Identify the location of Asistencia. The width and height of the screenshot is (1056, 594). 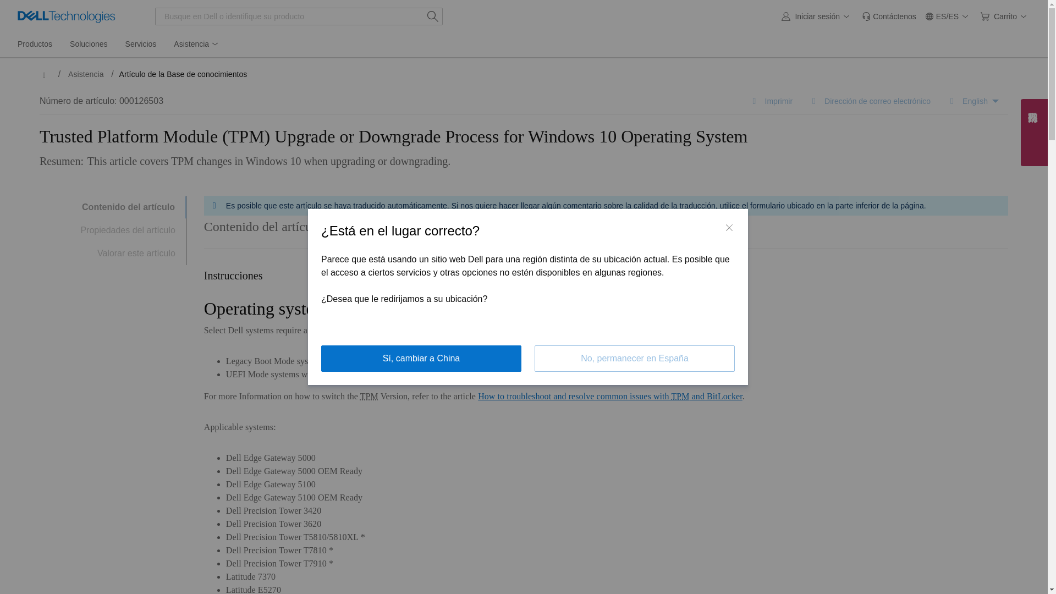
(197, 44).